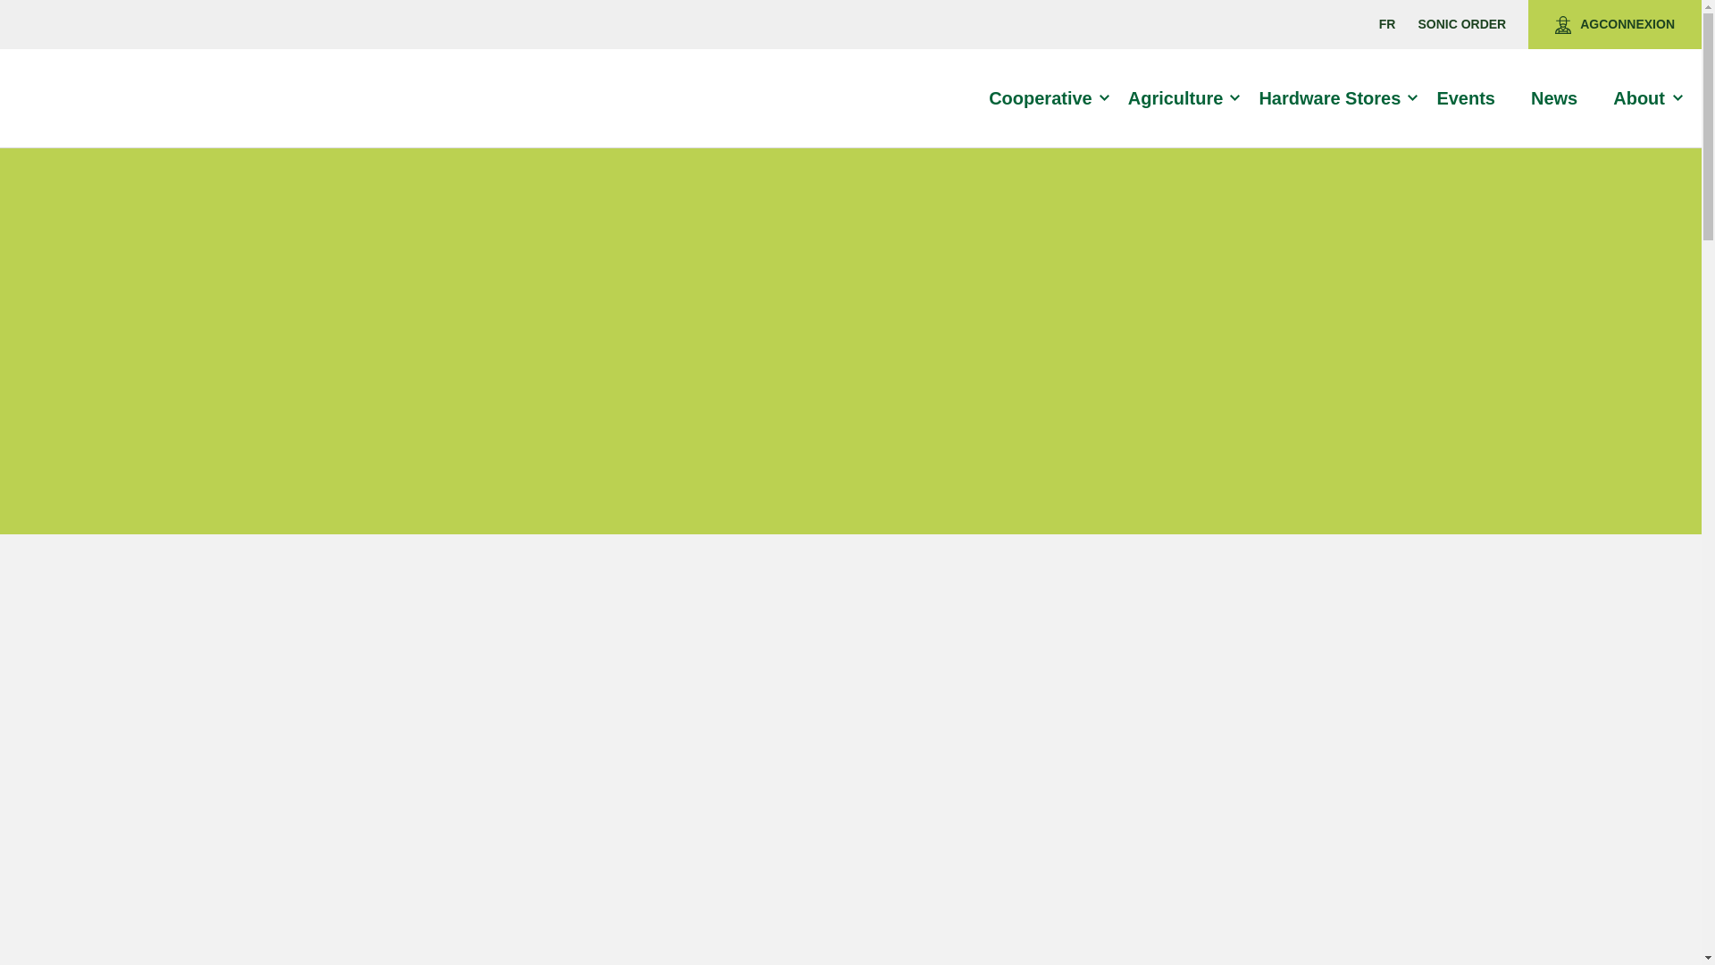 This screenshot has height=965, width=1715. Describe the element at coordinates (1183, 98) in the screenshot. I see `Agriculture` at that location.